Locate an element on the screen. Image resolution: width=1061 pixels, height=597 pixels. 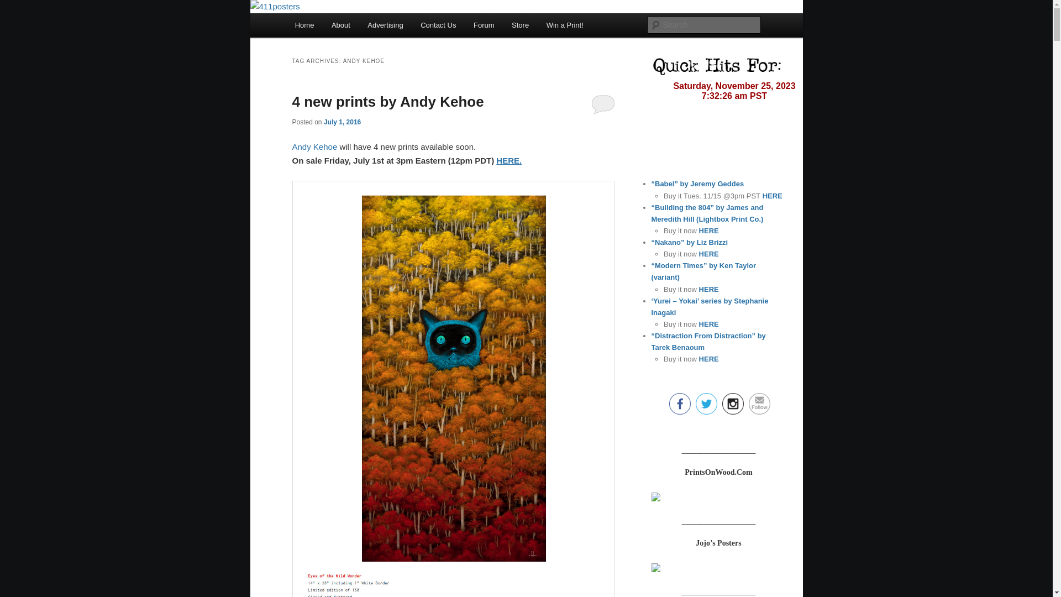
Contact Us is located at coordinates (438, 25).